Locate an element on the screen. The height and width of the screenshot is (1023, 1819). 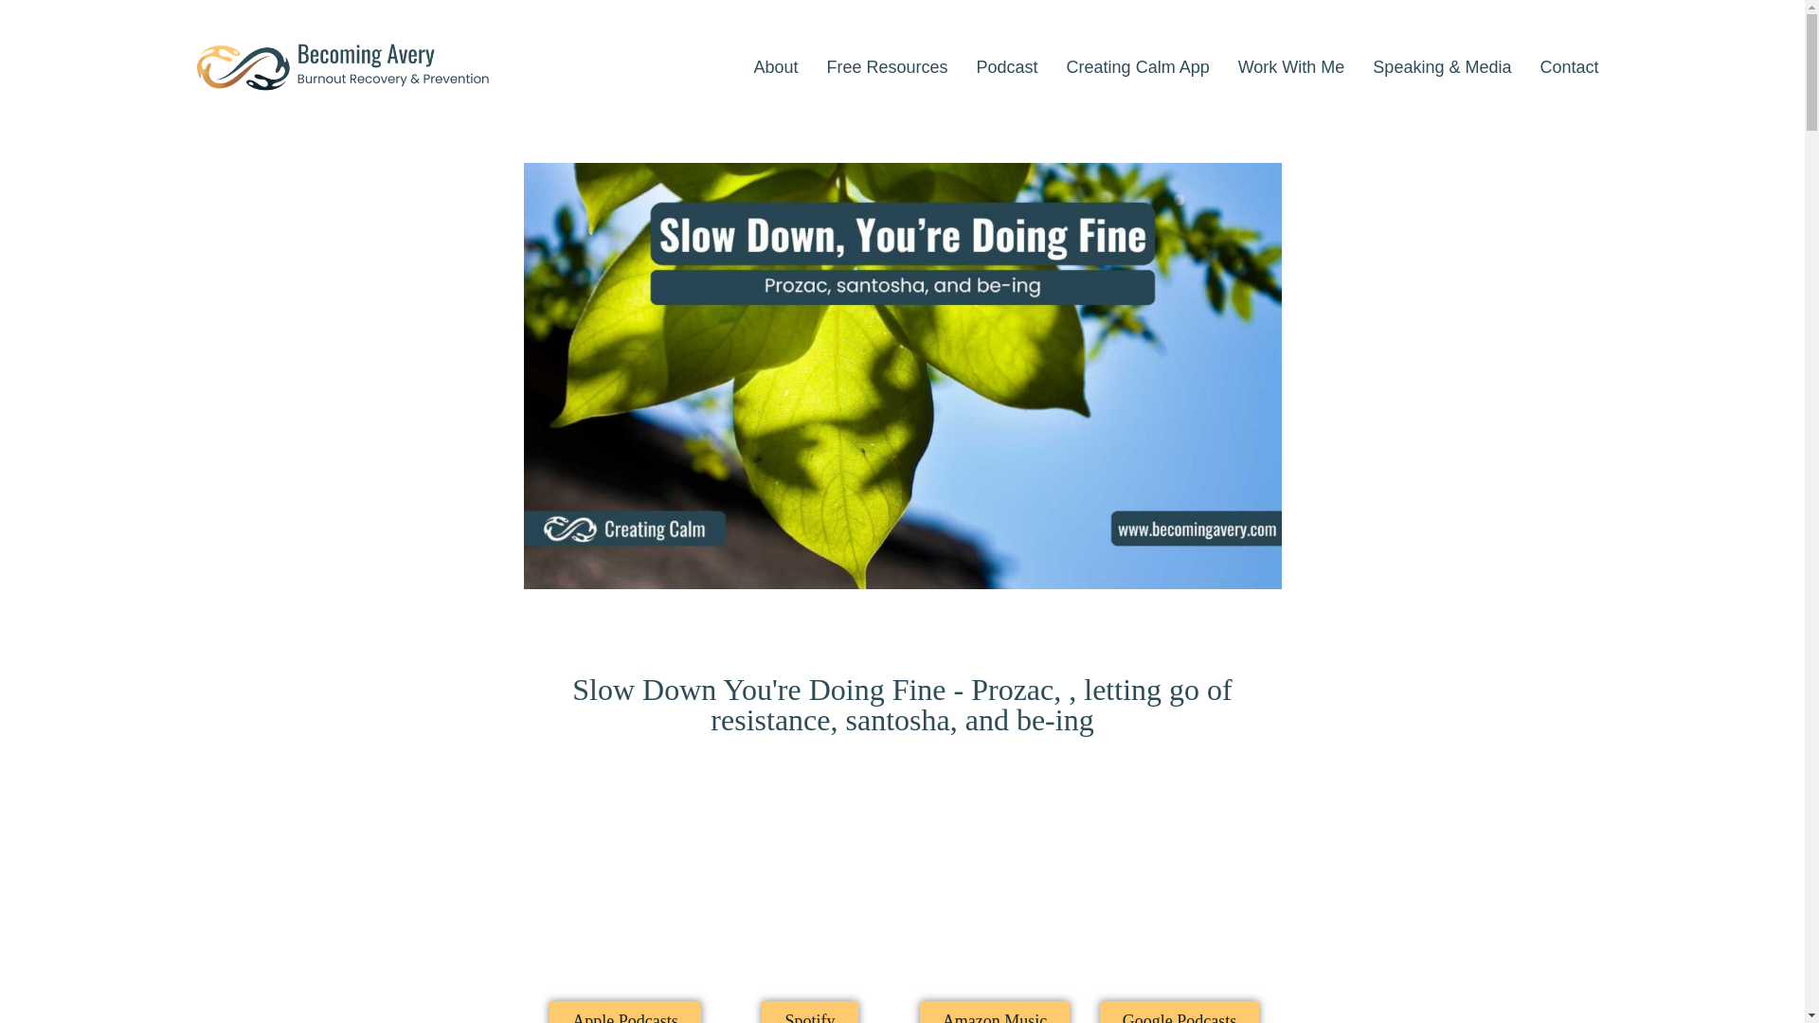
About is located at coordinates (775, 66).